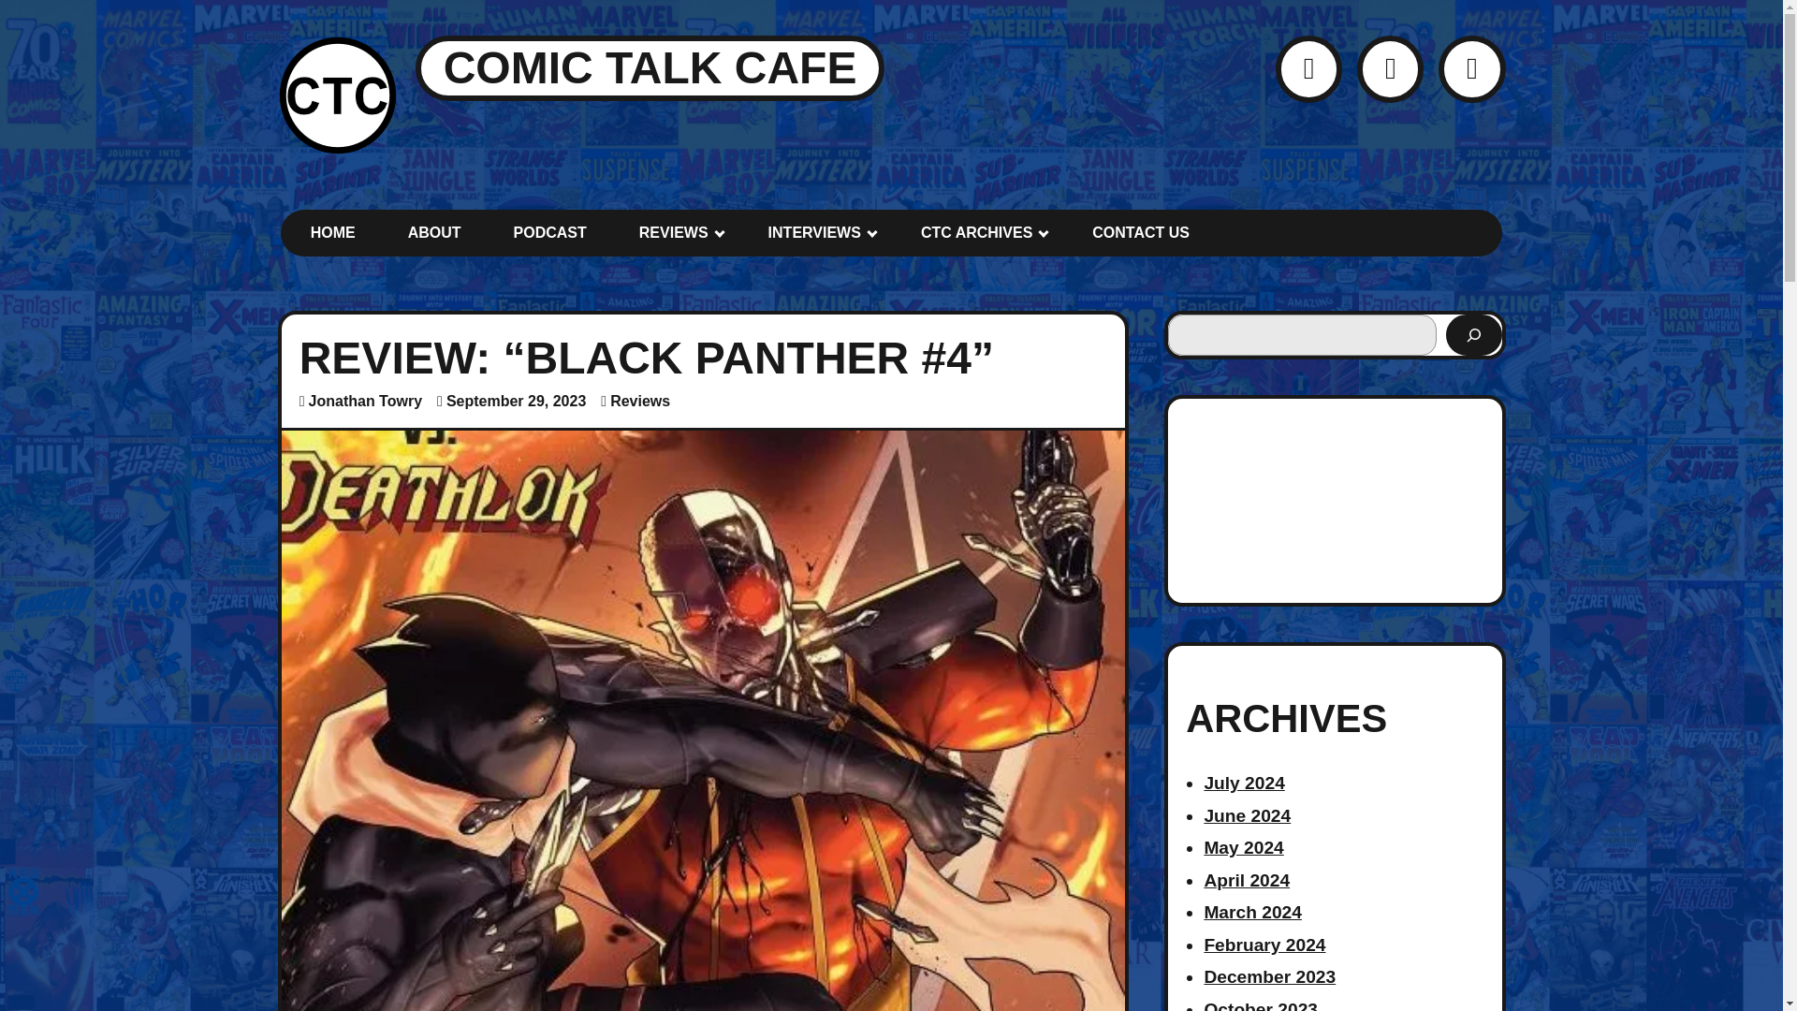 The image size is (1797, 1011). What do you see at coordinates (1243, 847) in the screenshot?
I see `May 2024` at bounding box center [1243, 847].